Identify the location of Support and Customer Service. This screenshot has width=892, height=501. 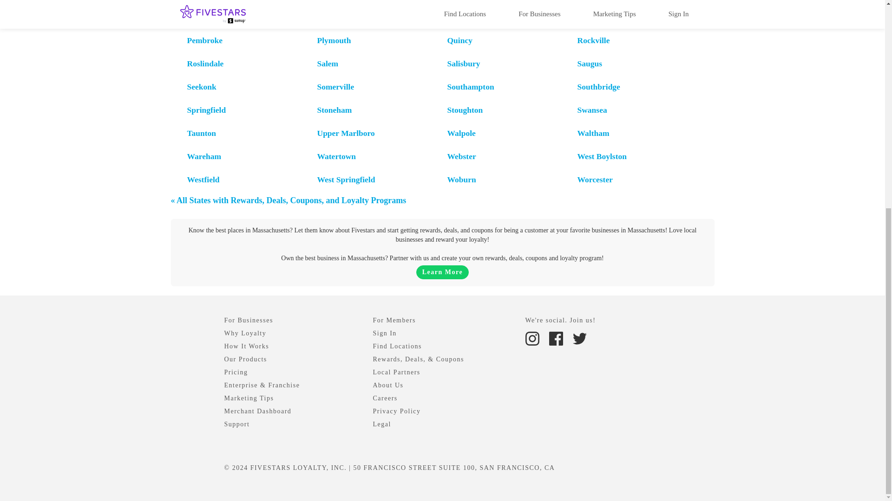
(236, 424).